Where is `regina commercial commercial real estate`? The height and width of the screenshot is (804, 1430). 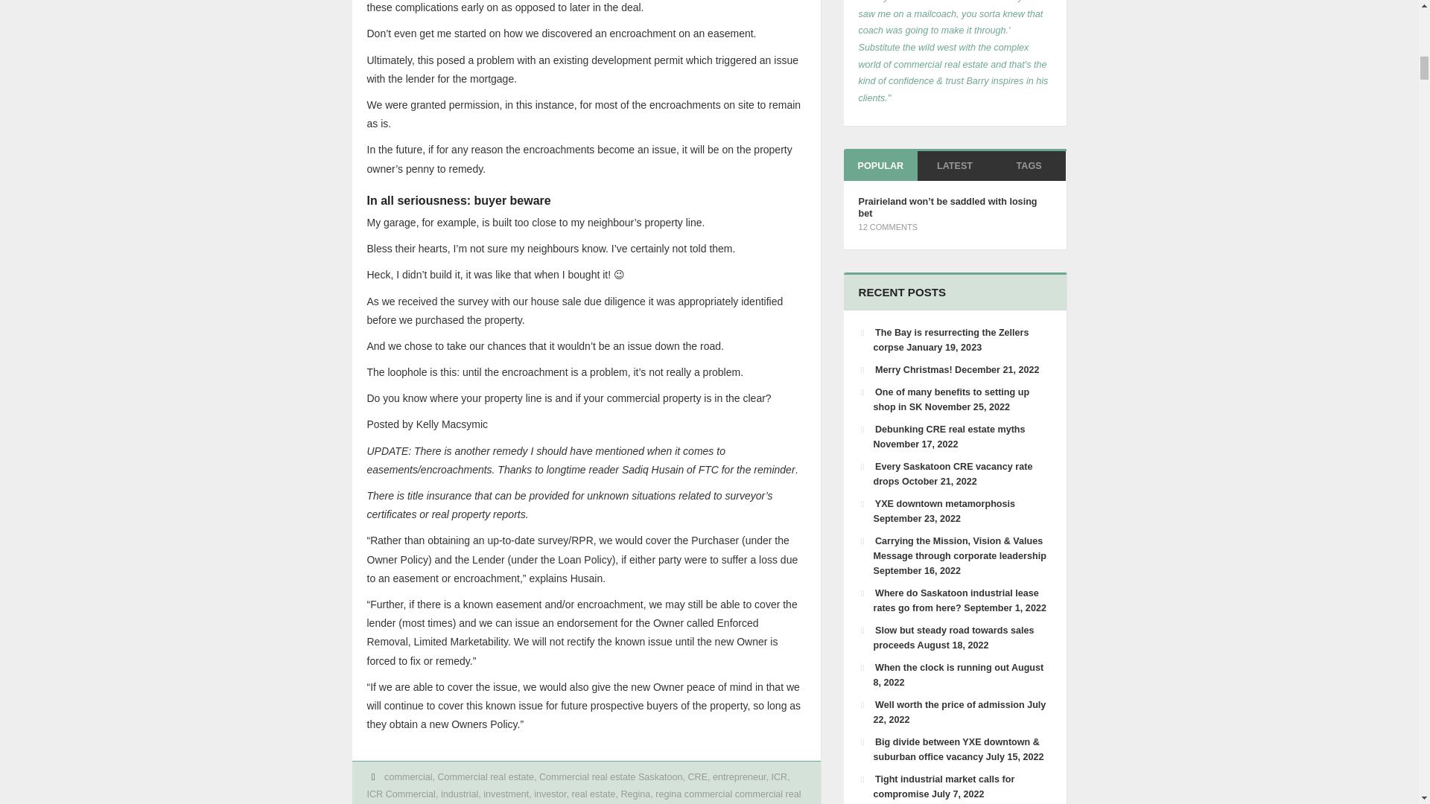 regina commercial commercial real estate is located at coordinates (583, 797).